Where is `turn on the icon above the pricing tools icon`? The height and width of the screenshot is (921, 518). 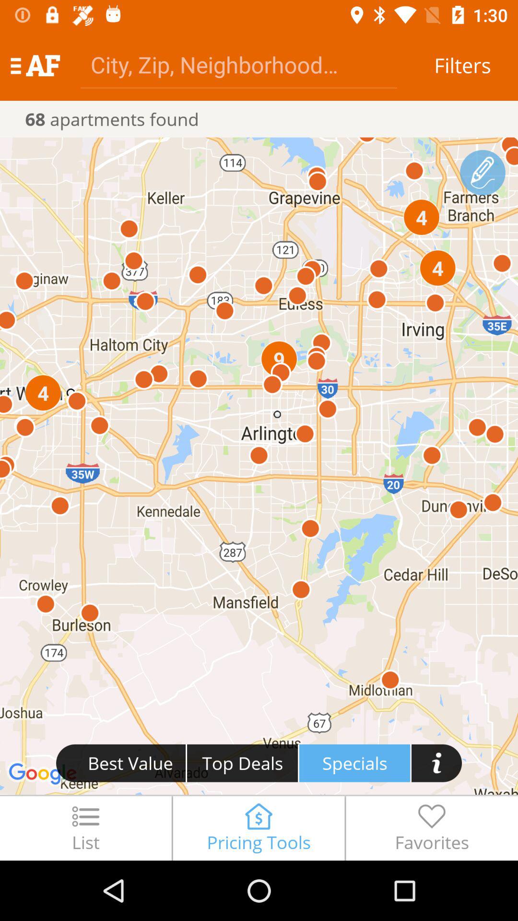 turn on the icon above the pricing tools icon is located at coordinates (355, 763).